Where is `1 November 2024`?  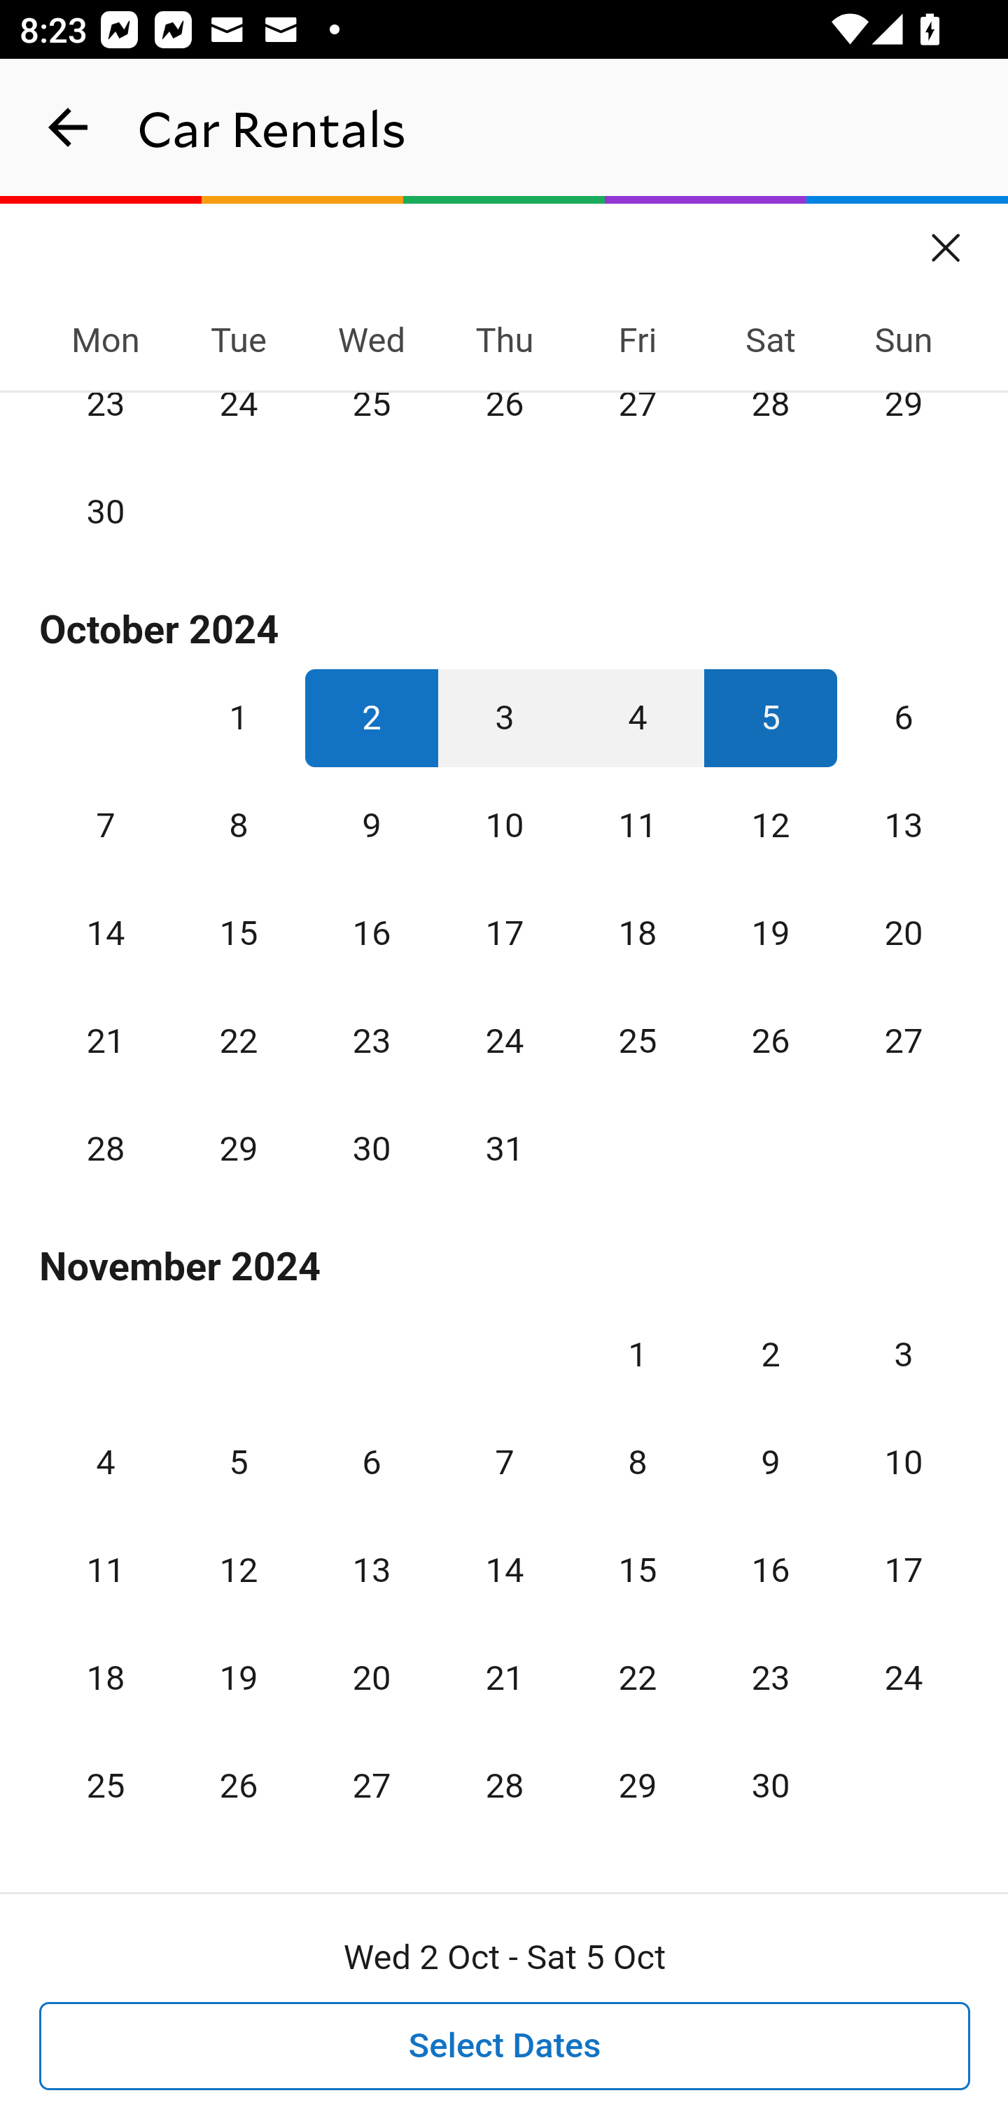
1 November 2024 is located at coordinates (638, 1354).